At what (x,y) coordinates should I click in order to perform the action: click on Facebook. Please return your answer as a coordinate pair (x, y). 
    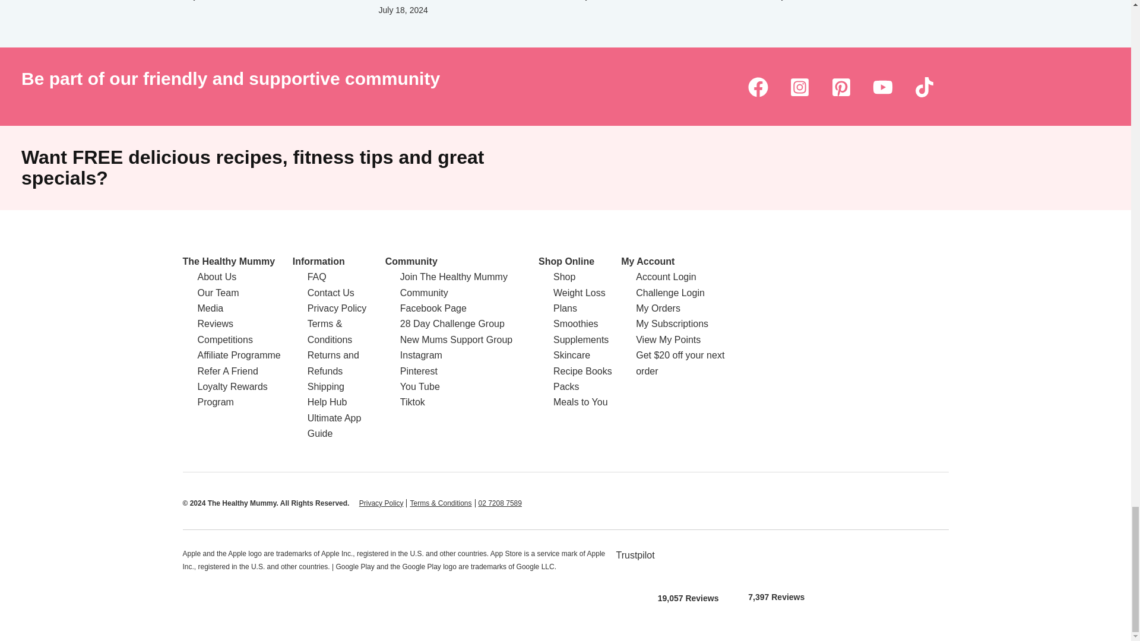
    Looking at the image, I should click on (758, 87).